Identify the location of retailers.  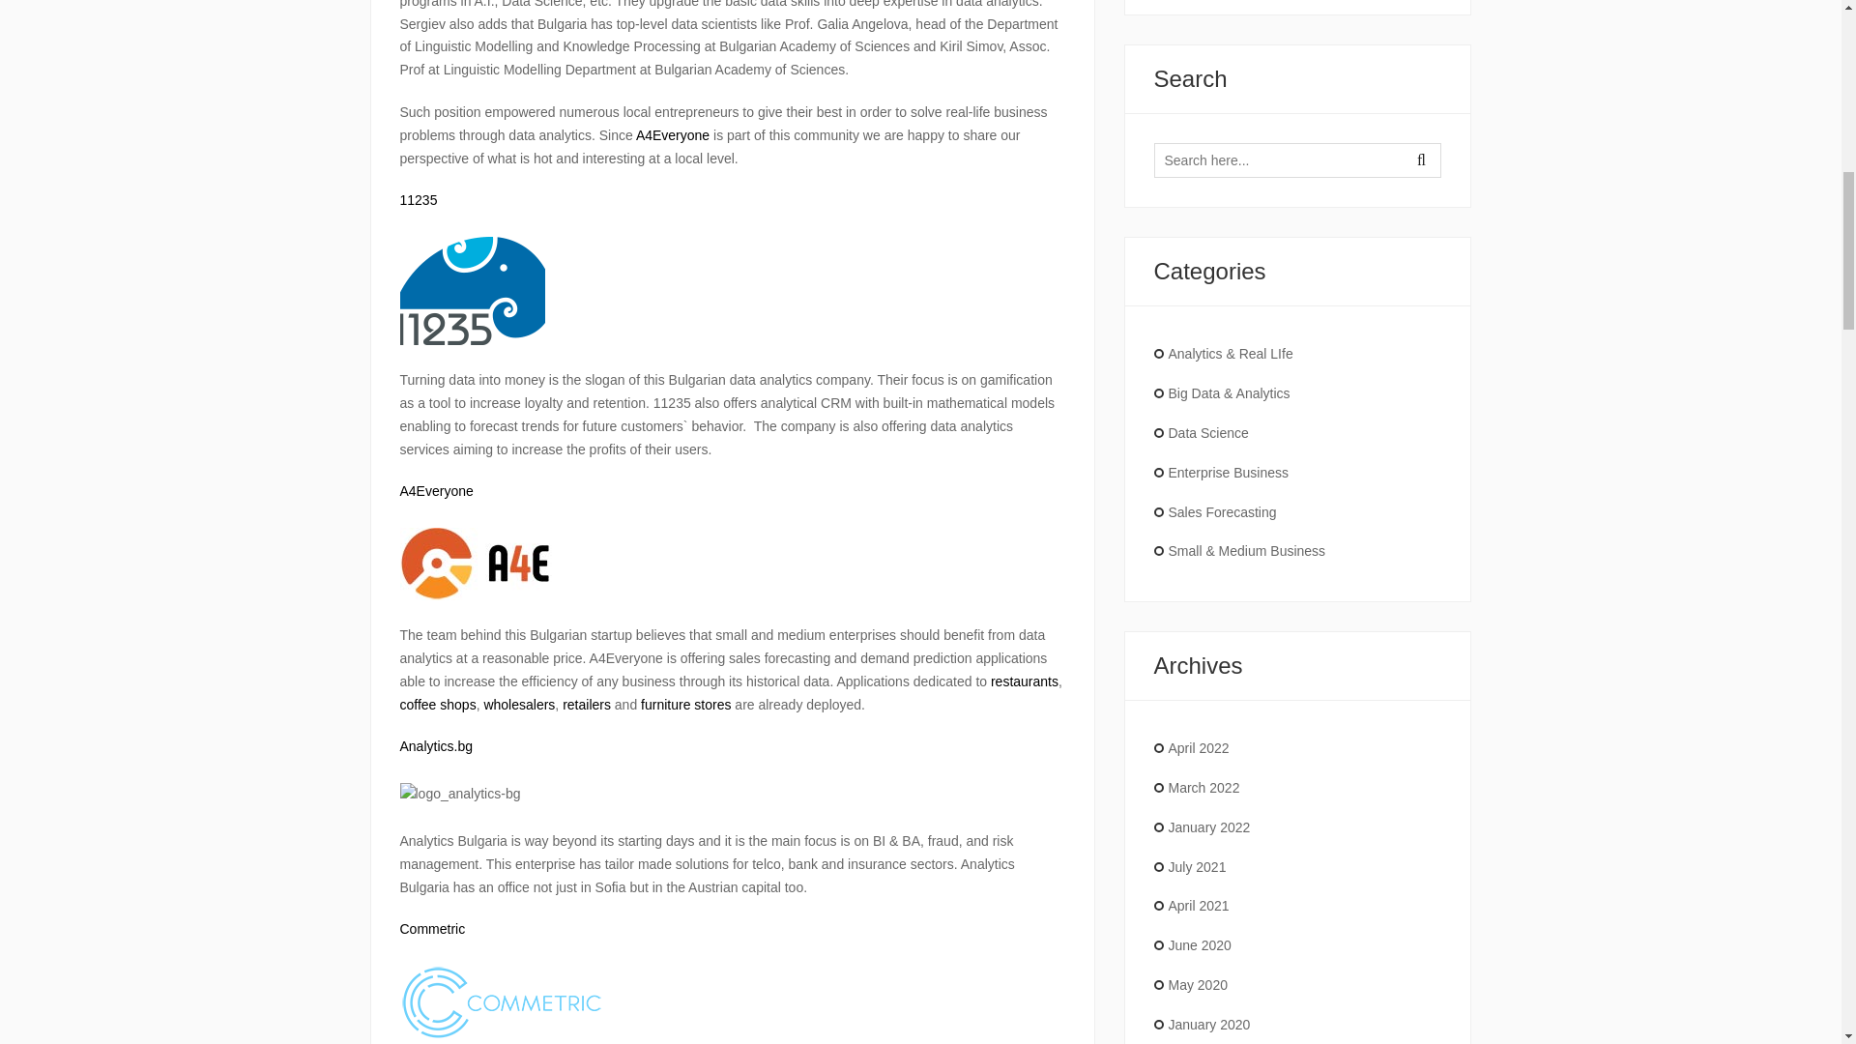
(586, 704).